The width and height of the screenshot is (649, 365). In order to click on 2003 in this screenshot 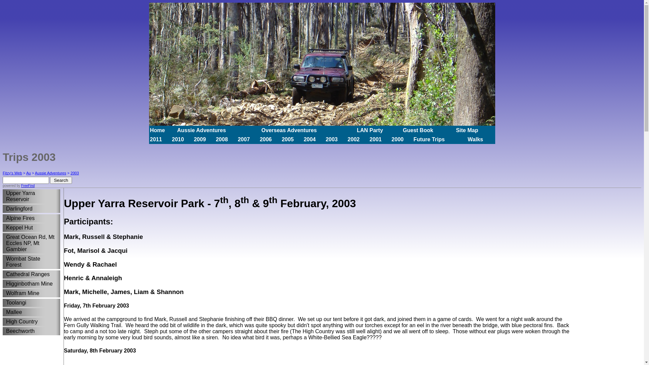, I will do `click(75, 173)`.